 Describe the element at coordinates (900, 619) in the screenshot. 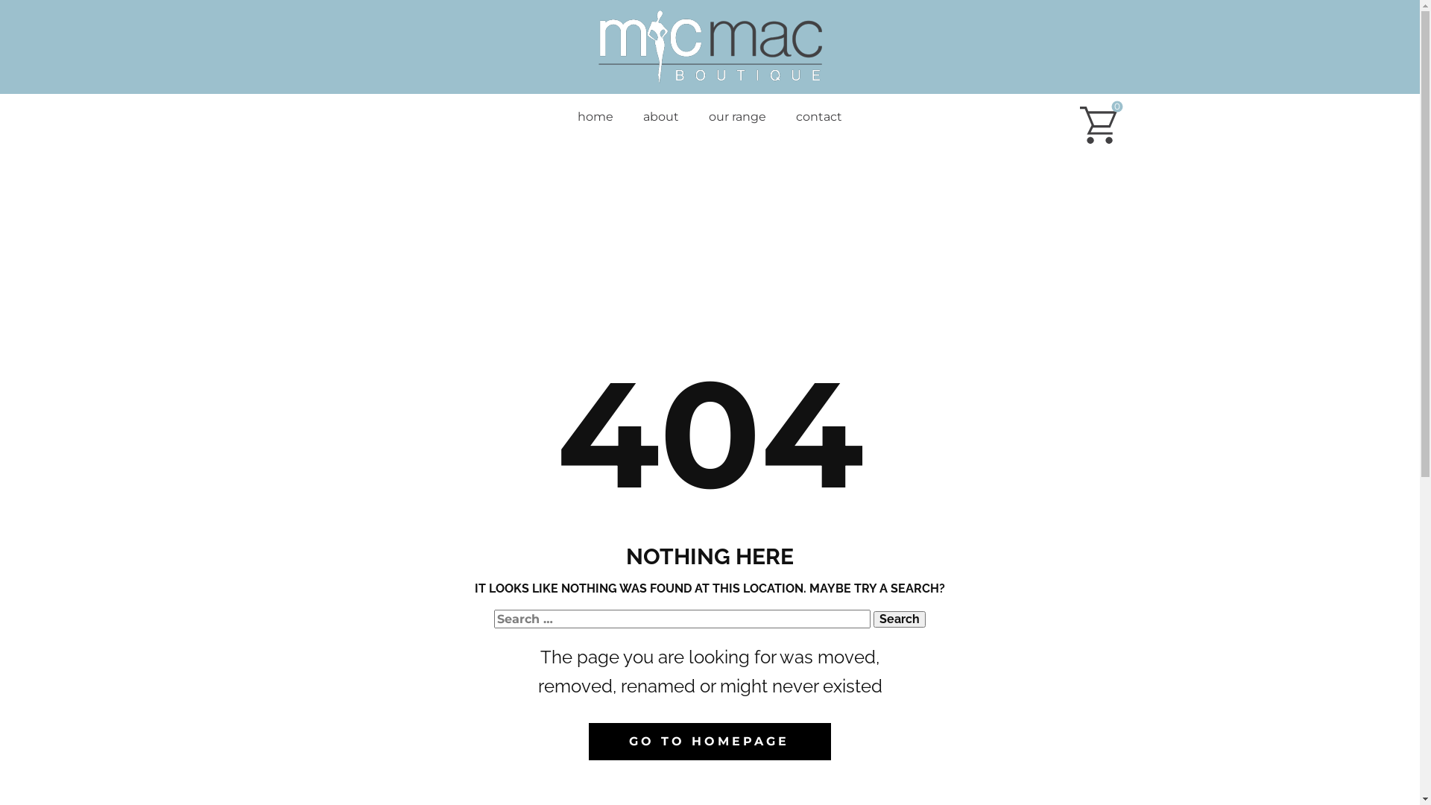

I see `Search` at that location.